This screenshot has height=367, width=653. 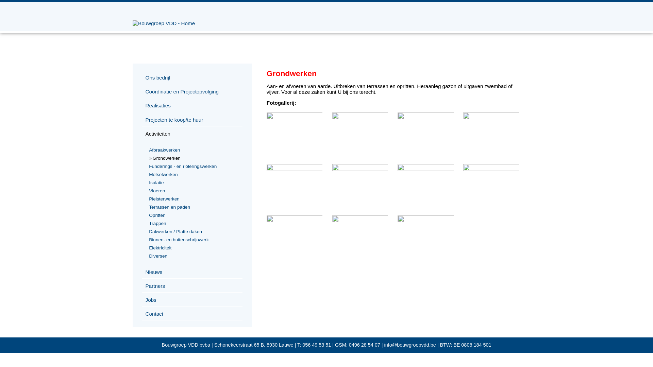 I want to click on Partners, so click(x=192, y=286).